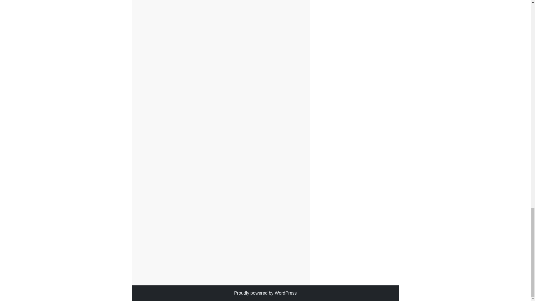  I want to click on info togel hongkong, so click(260, 240).